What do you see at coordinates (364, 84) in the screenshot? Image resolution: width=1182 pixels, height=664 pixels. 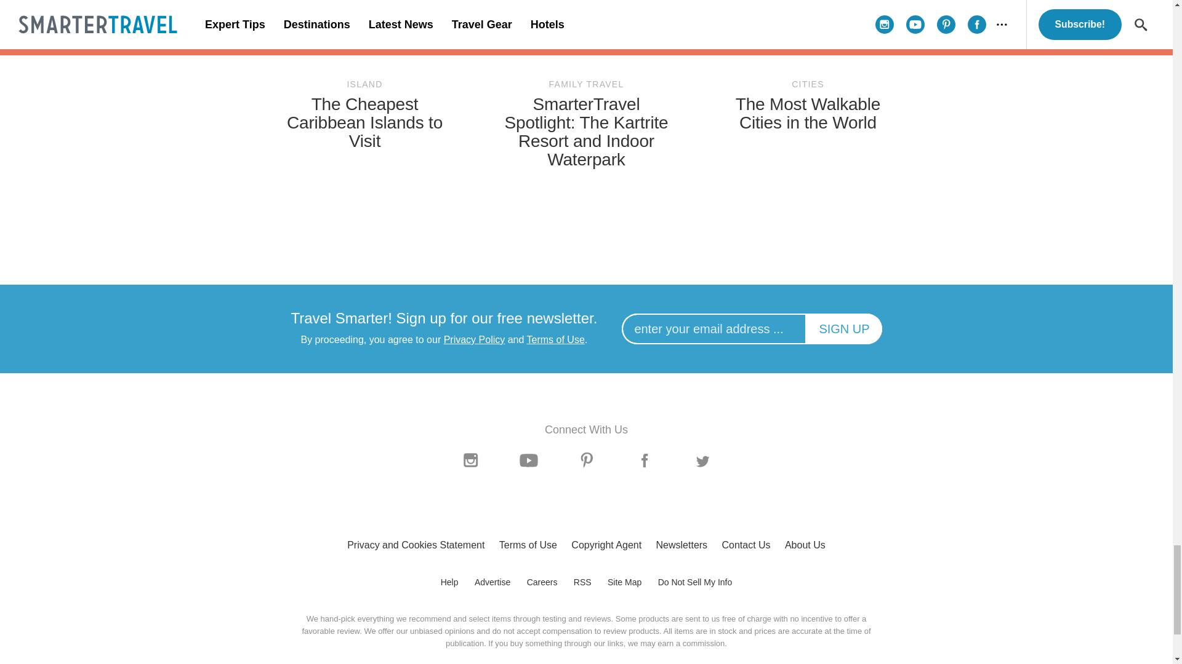 I see `View all posts in Island` at bounding box center [364, 84].